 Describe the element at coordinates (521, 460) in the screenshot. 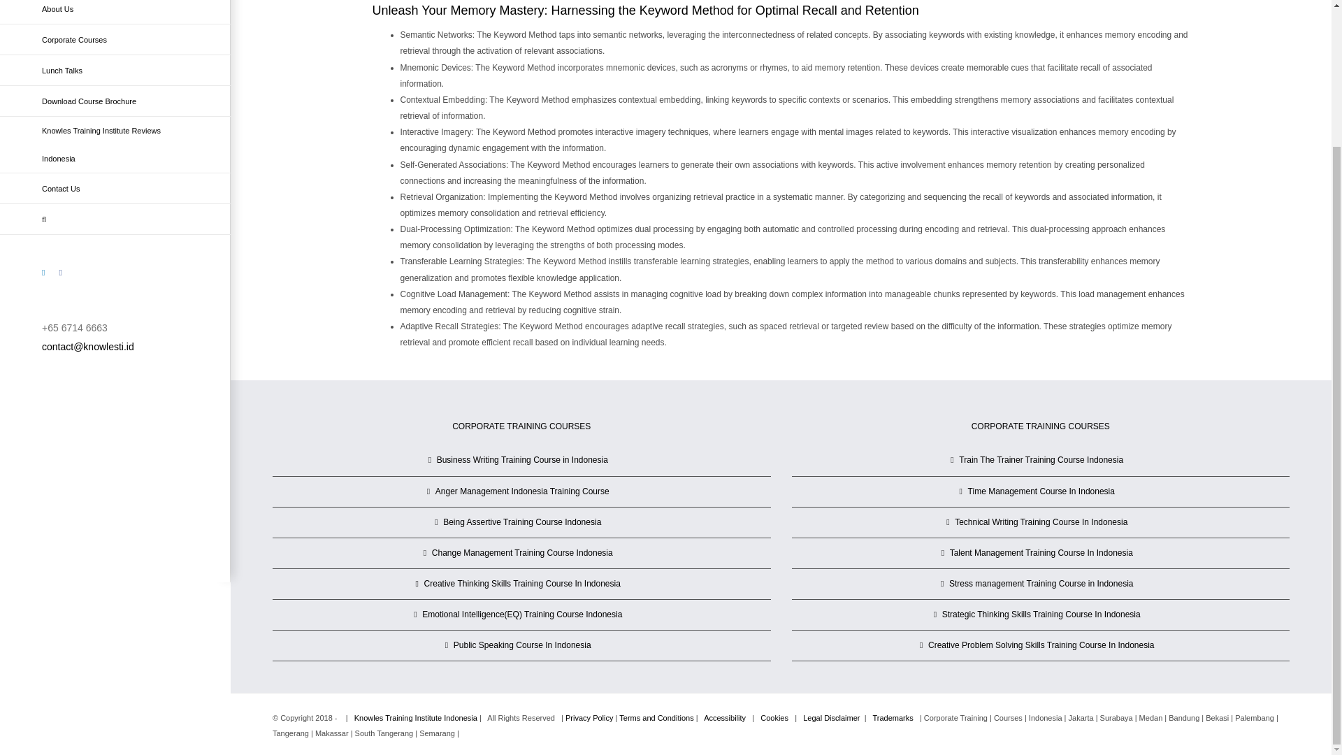

I see `Business Writing Training Course in Indonesia` at that location.